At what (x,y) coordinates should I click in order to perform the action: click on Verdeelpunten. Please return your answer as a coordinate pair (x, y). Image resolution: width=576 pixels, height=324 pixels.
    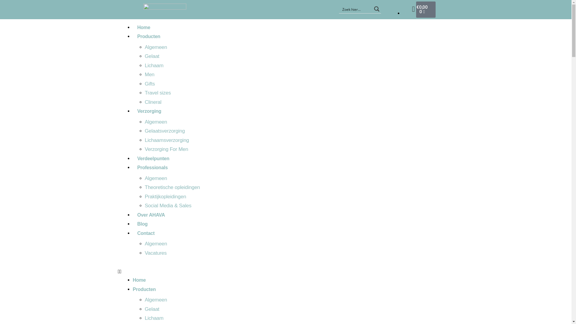
    Looking at the image, I should click on (153, 158).